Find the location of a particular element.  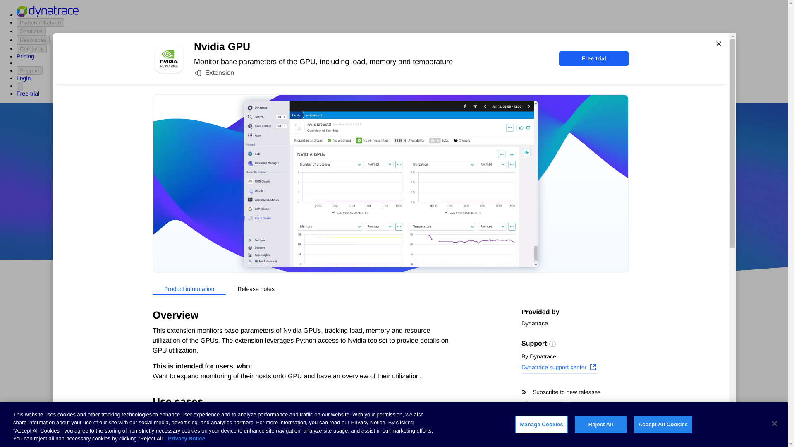

Open source is located at coordinates (493, 228).